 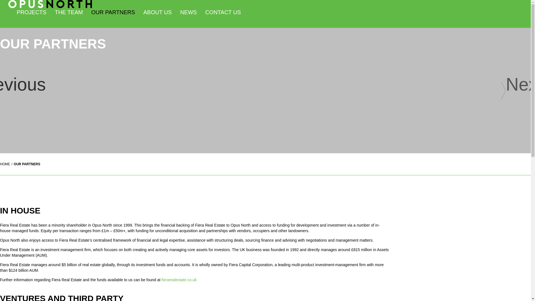 What do you see at coordinates (50, 7) in the screenshot?
I see `Opus North` at bounding box center [50, 7].